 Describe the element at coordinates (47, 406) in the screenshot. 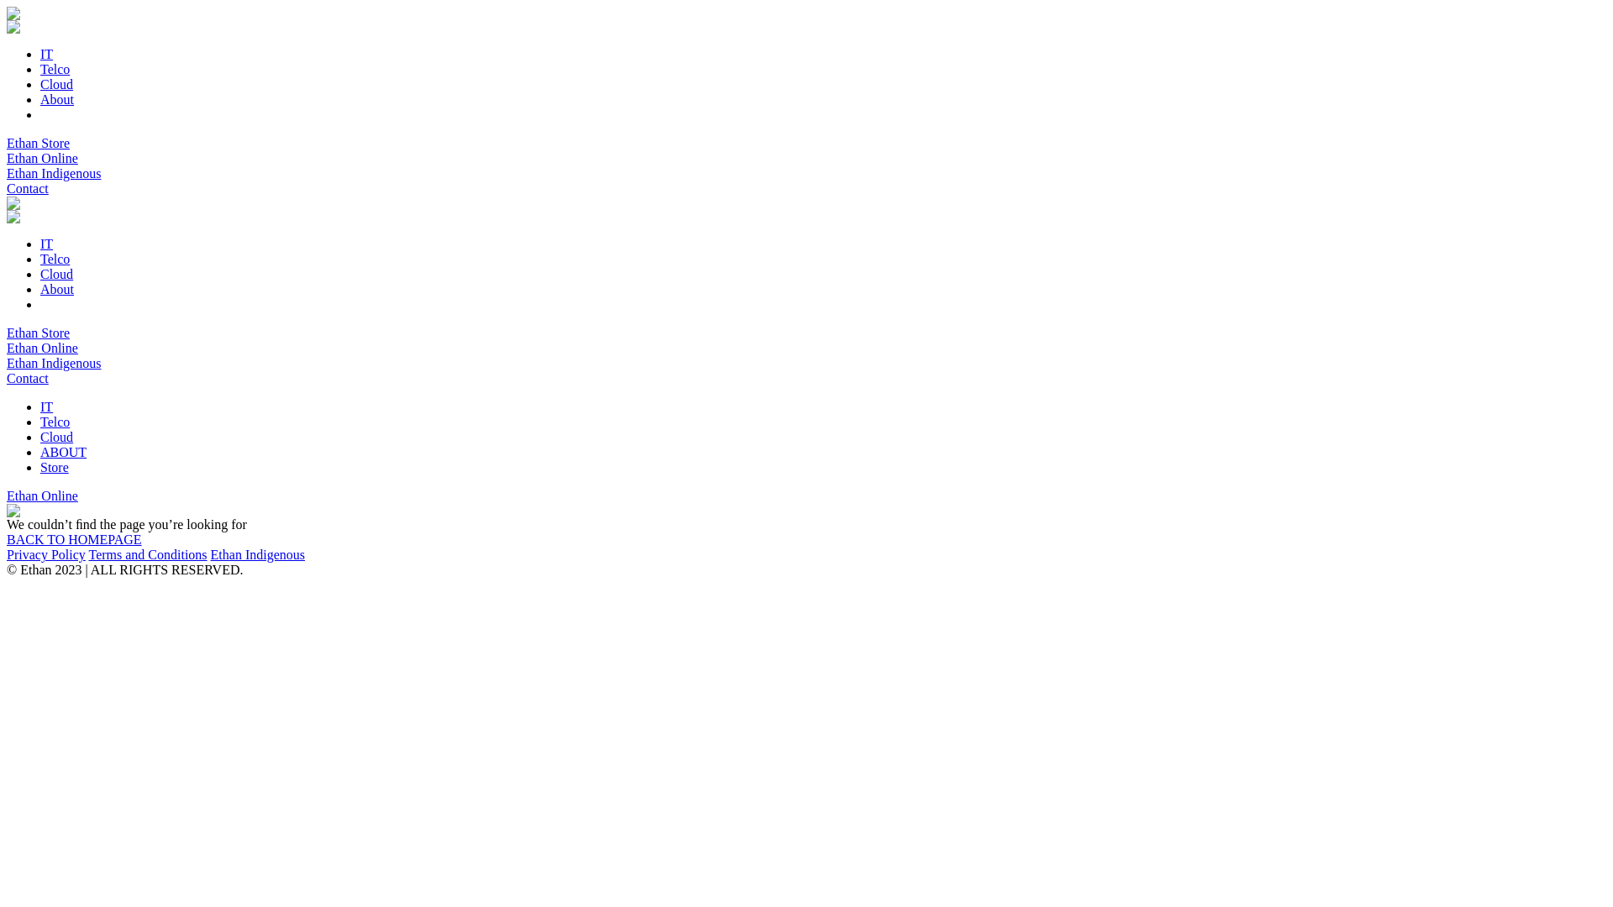

I see `IT` at that location.